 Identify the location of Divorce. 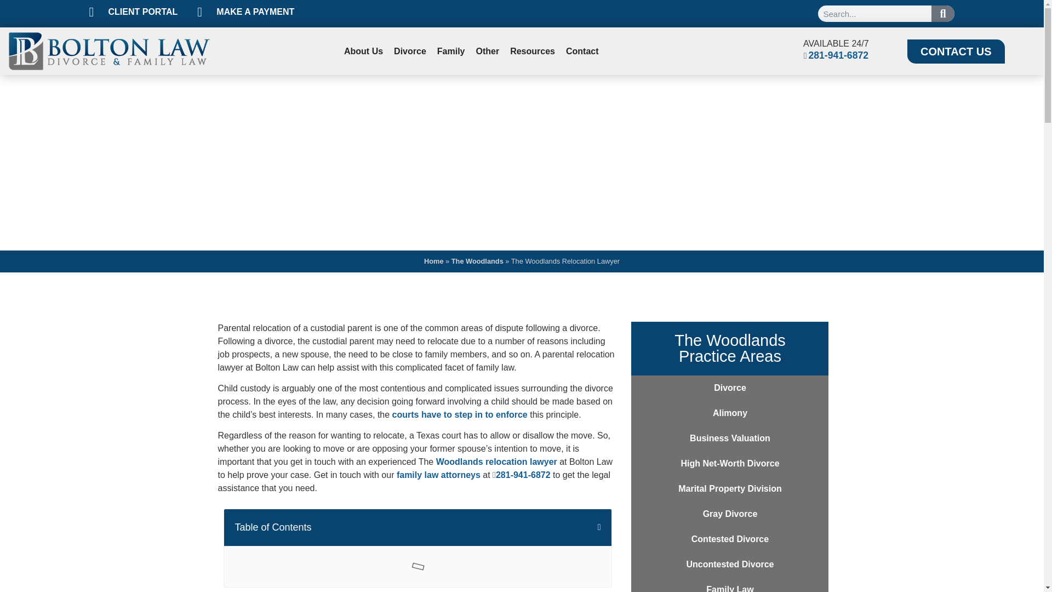
(410, 52).